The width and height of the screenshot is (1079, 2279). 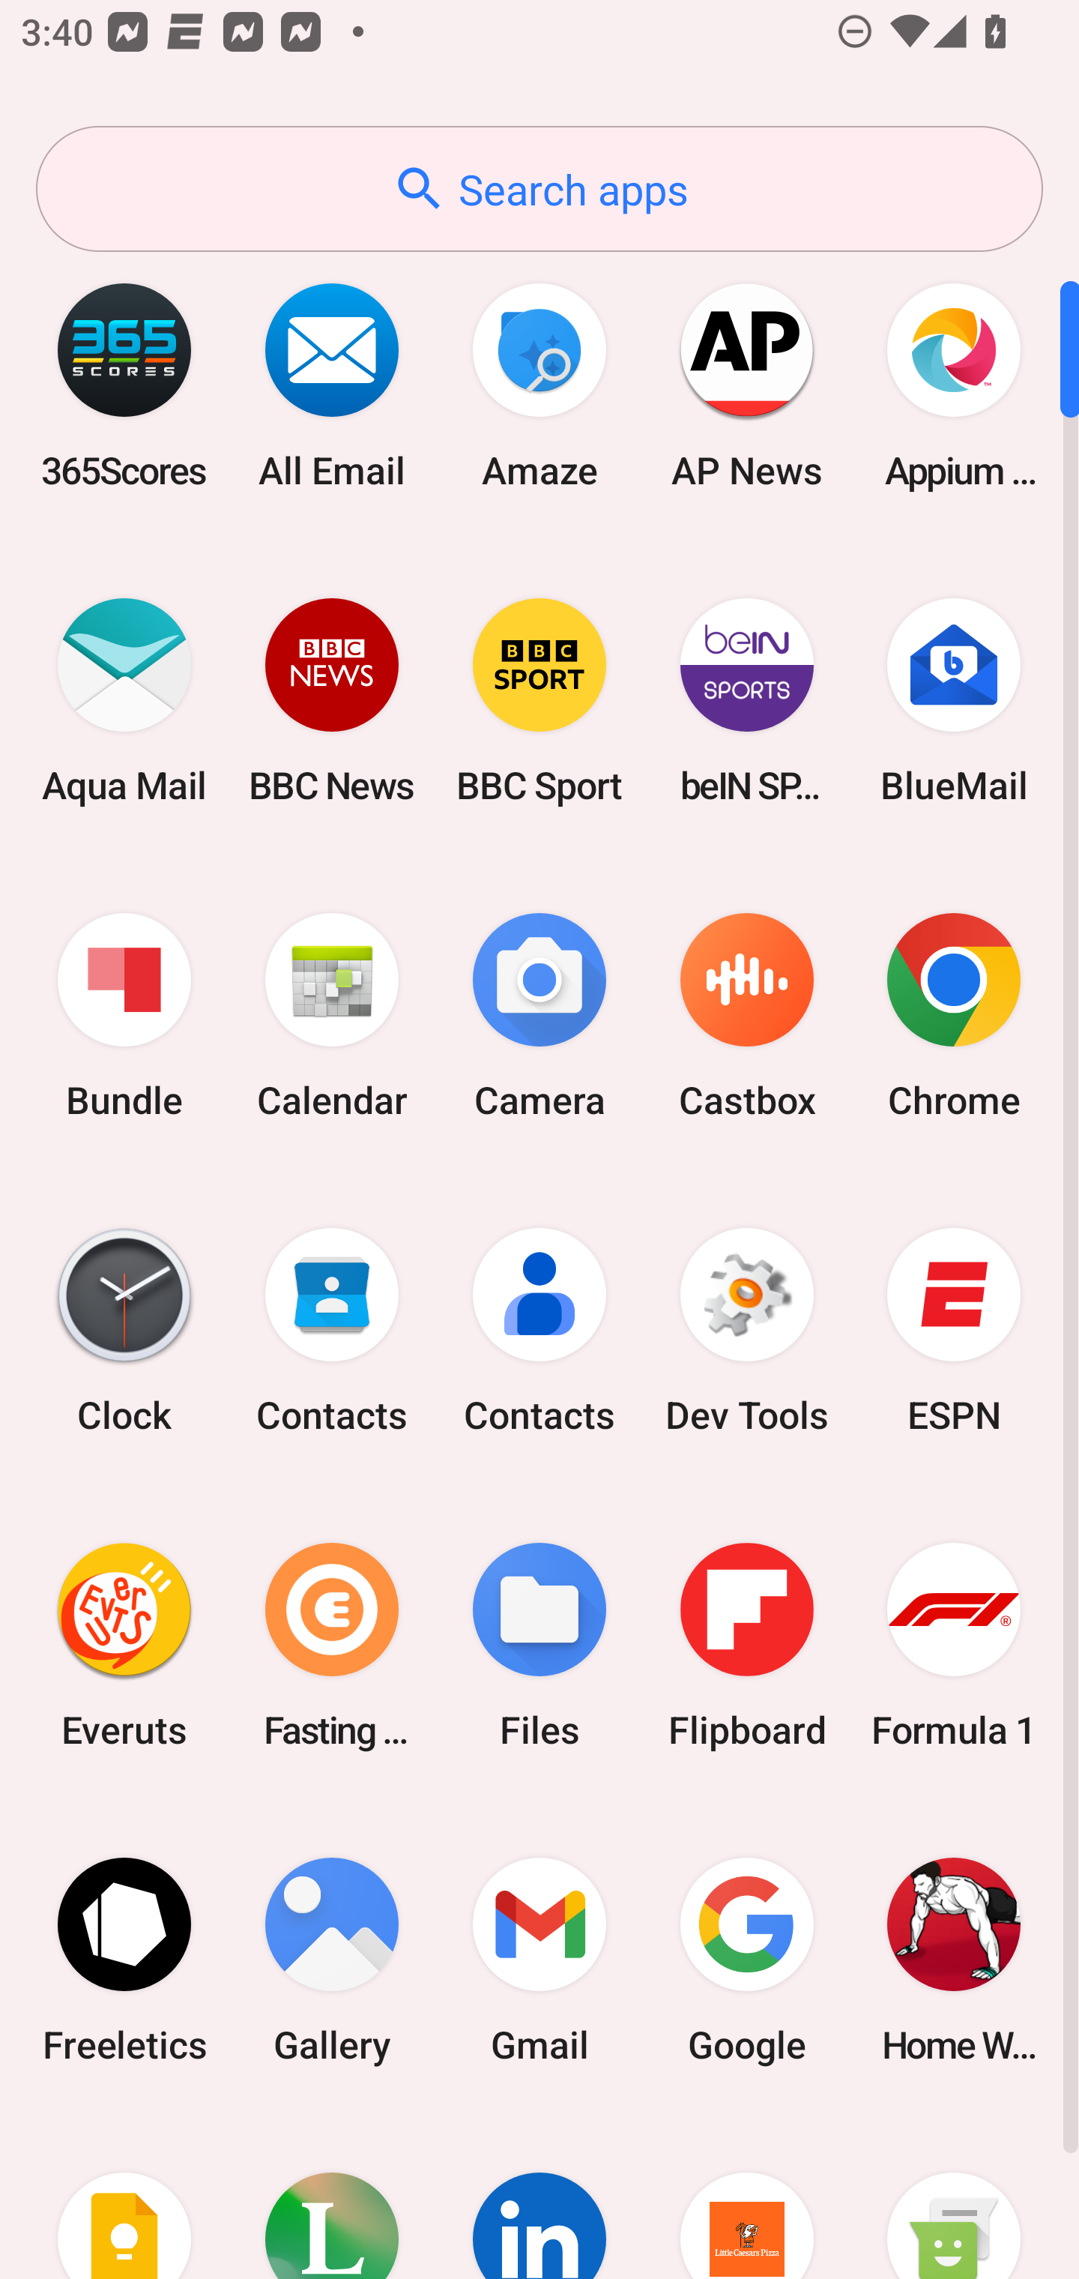 What do you see at coordinates (539, 700) in the screenshot?
I see `BBC Sport` at bounding box center [539, 700].